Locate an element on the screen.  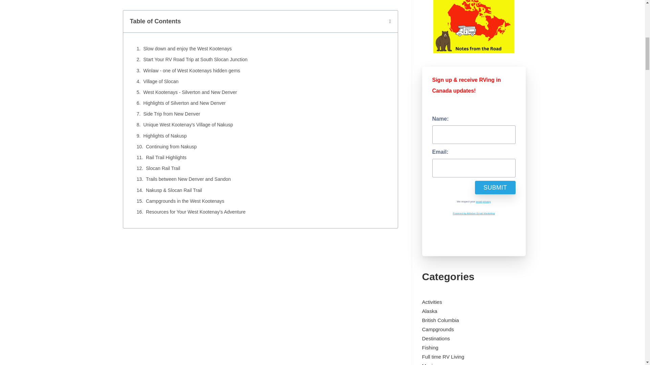
West Kootenays - Silverton and New Denver is located at coordinates (190, 93).